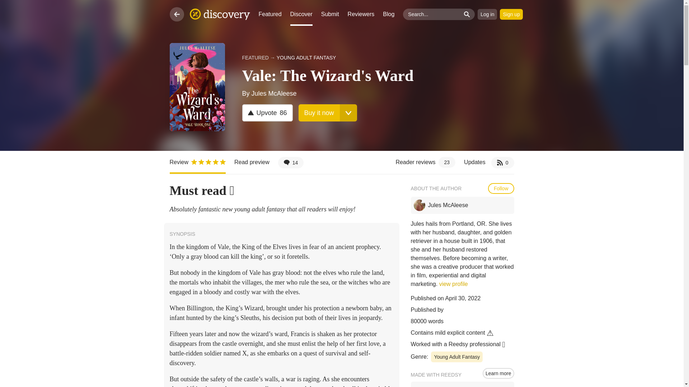  Describe the element at coordinates (220, 14) in the screenshot. I see `Sign up` at that location.